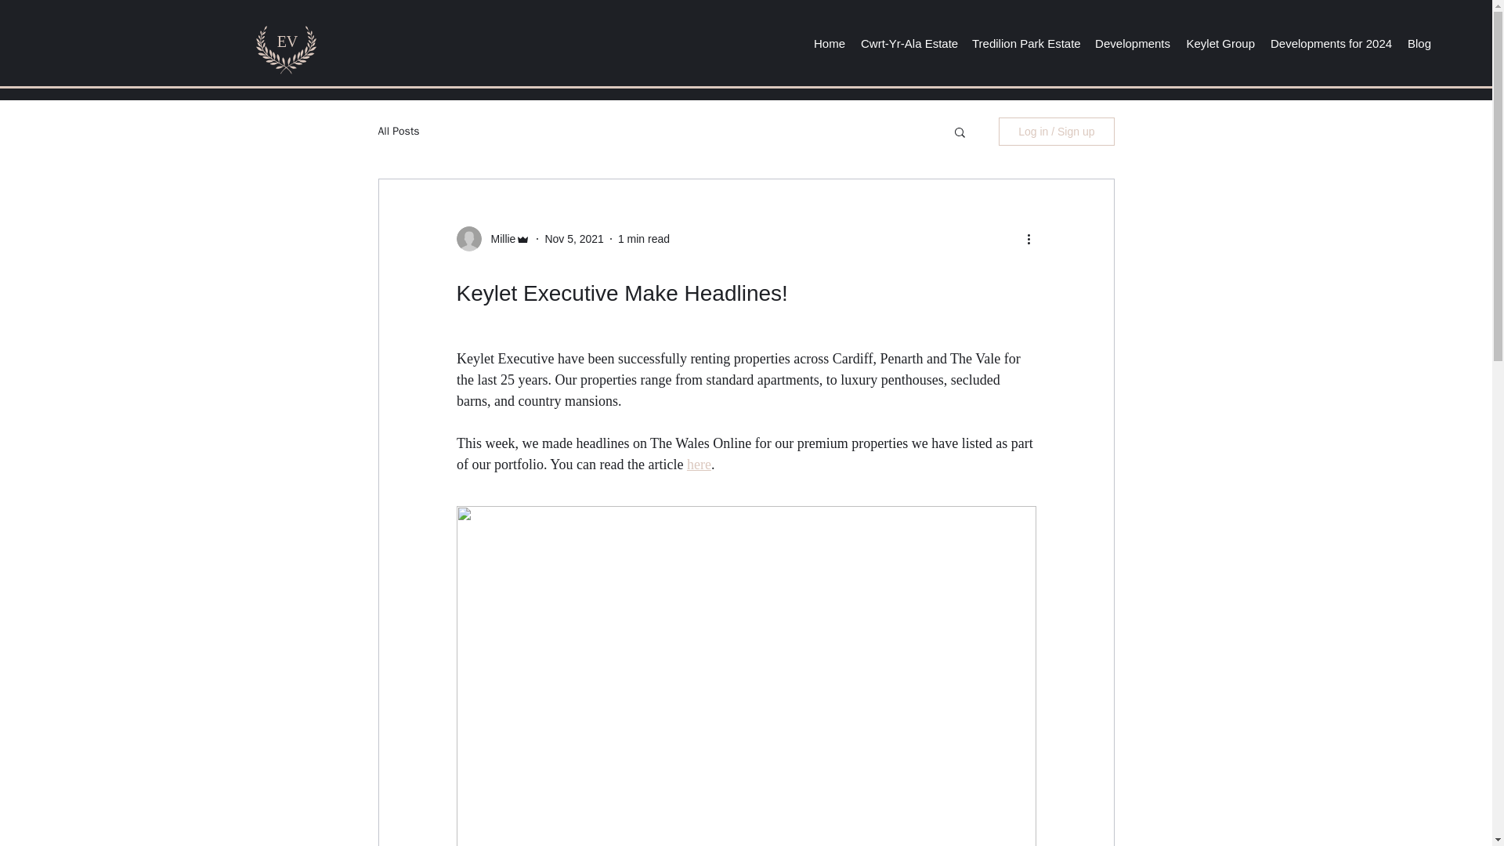 The width and height of the screenshot is (1504, 846). What do you see at coordinates (498, 238) in the screenshot?
I see `Millie` at bounding box center [498, 238].